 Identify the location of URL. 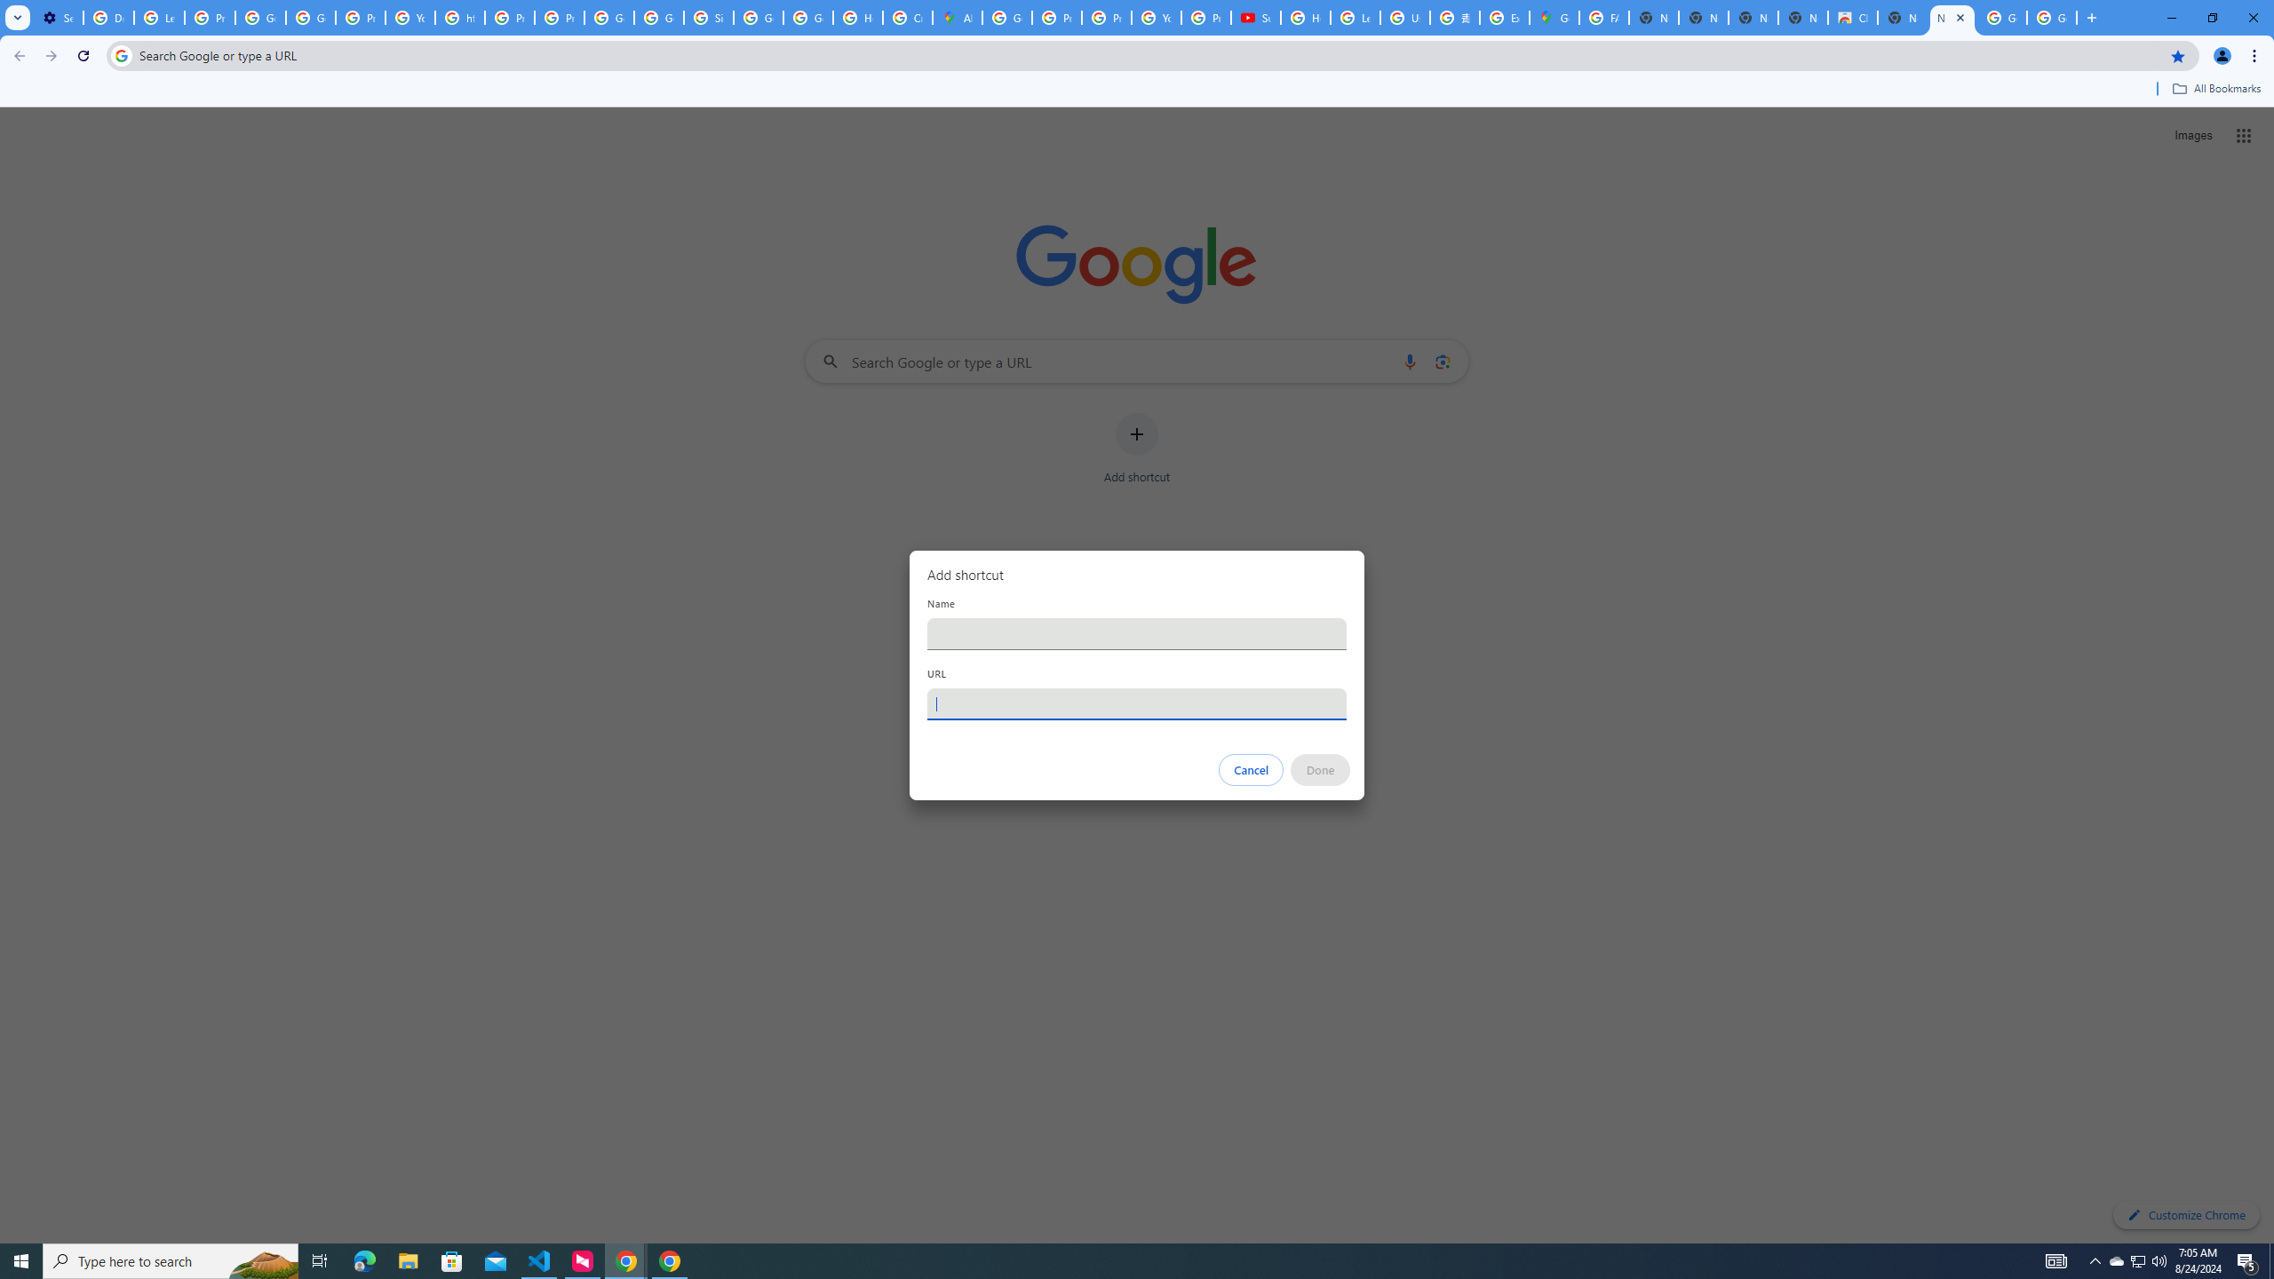
(1137, 703).